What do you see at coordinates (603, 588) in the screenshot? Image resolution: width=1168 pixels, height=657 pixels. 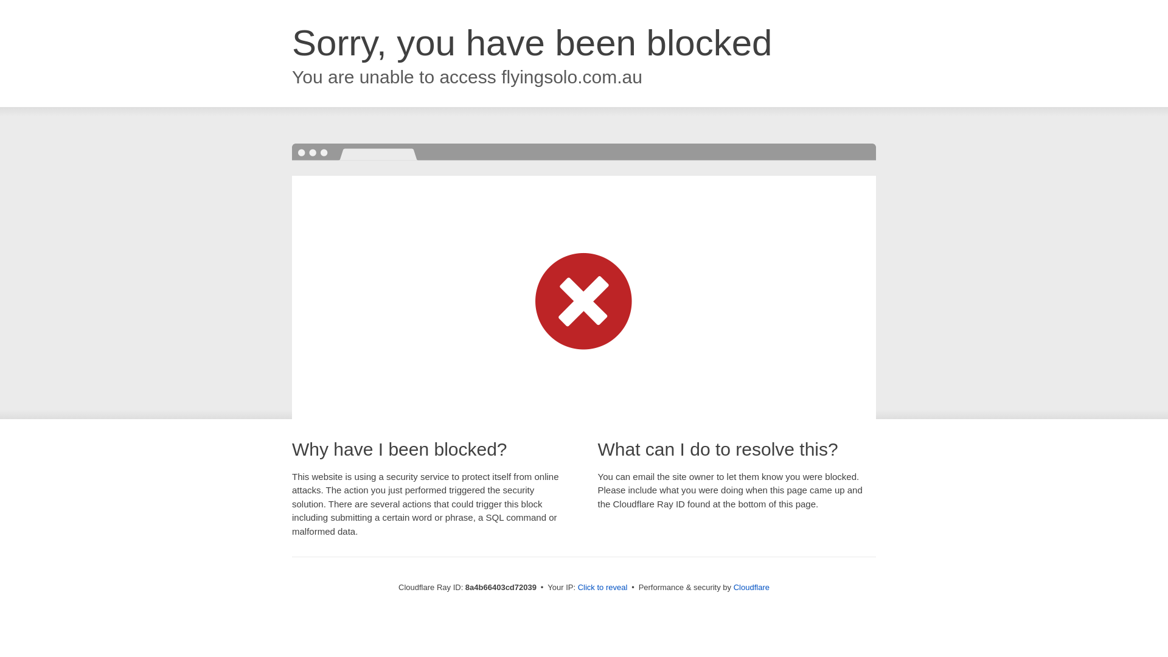 I see `Click to reveal` at bounding box center [603, 588].